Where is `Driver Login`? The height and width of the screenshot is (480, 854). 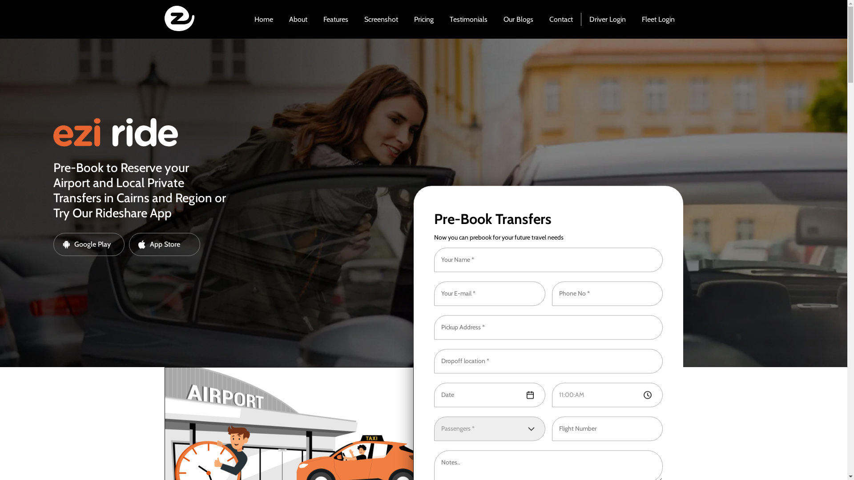
Driver Login is located at coordinates (608, 20).